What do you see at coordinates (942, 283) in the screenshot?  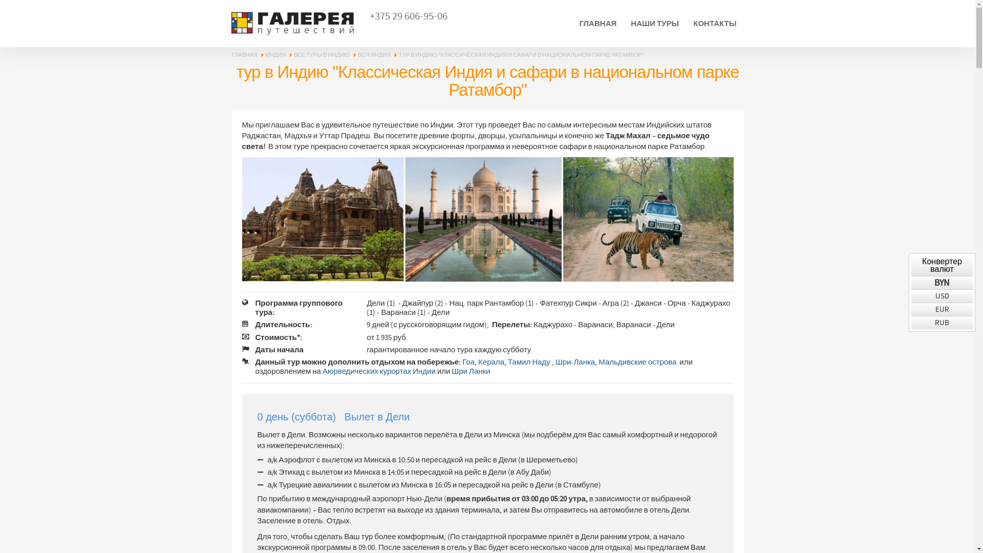 I see `BYN` at bounding box center [942, 283].